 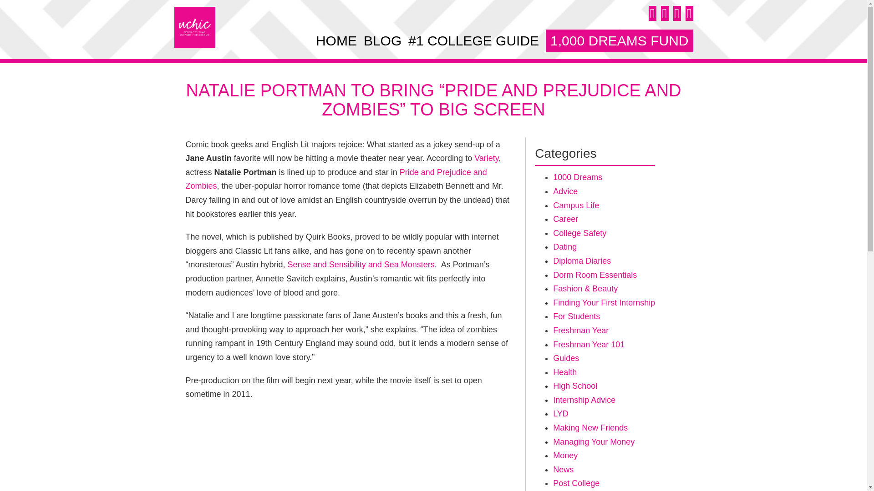 What do you see at coordinates (594, 442) in the screenshot?
I see `Managing Your Money` at bounding box center [594, 442].